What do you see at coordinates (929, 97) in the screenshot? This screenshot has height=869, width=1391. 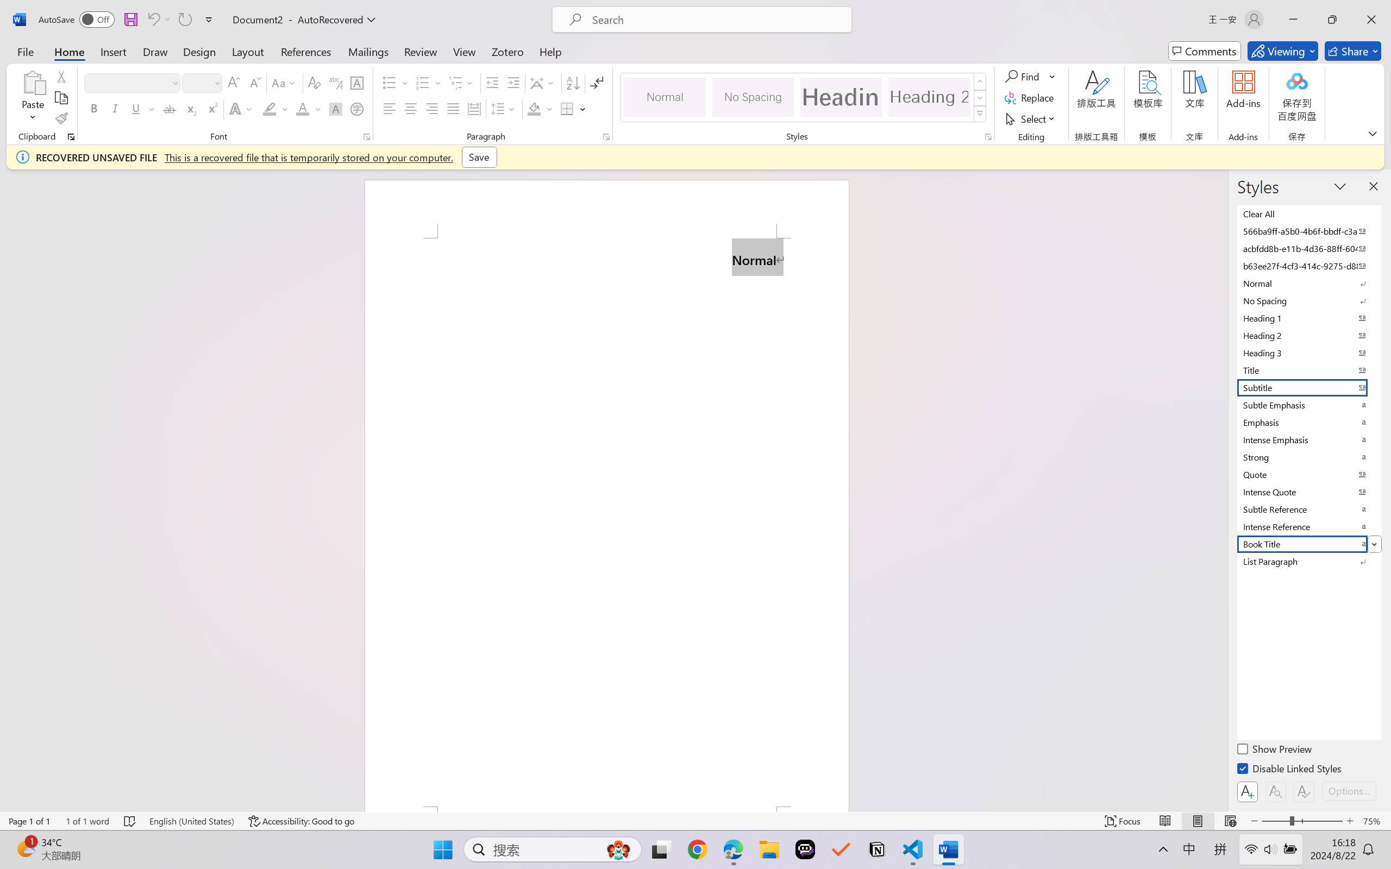 I see `Heading 2` at bounding box center [929, 97].